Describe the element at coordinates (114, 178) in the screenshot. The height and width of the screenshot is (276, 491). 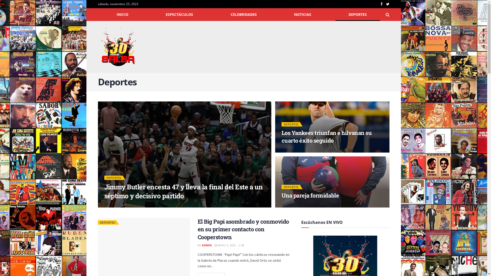
I see `DEPORTES` at that location.